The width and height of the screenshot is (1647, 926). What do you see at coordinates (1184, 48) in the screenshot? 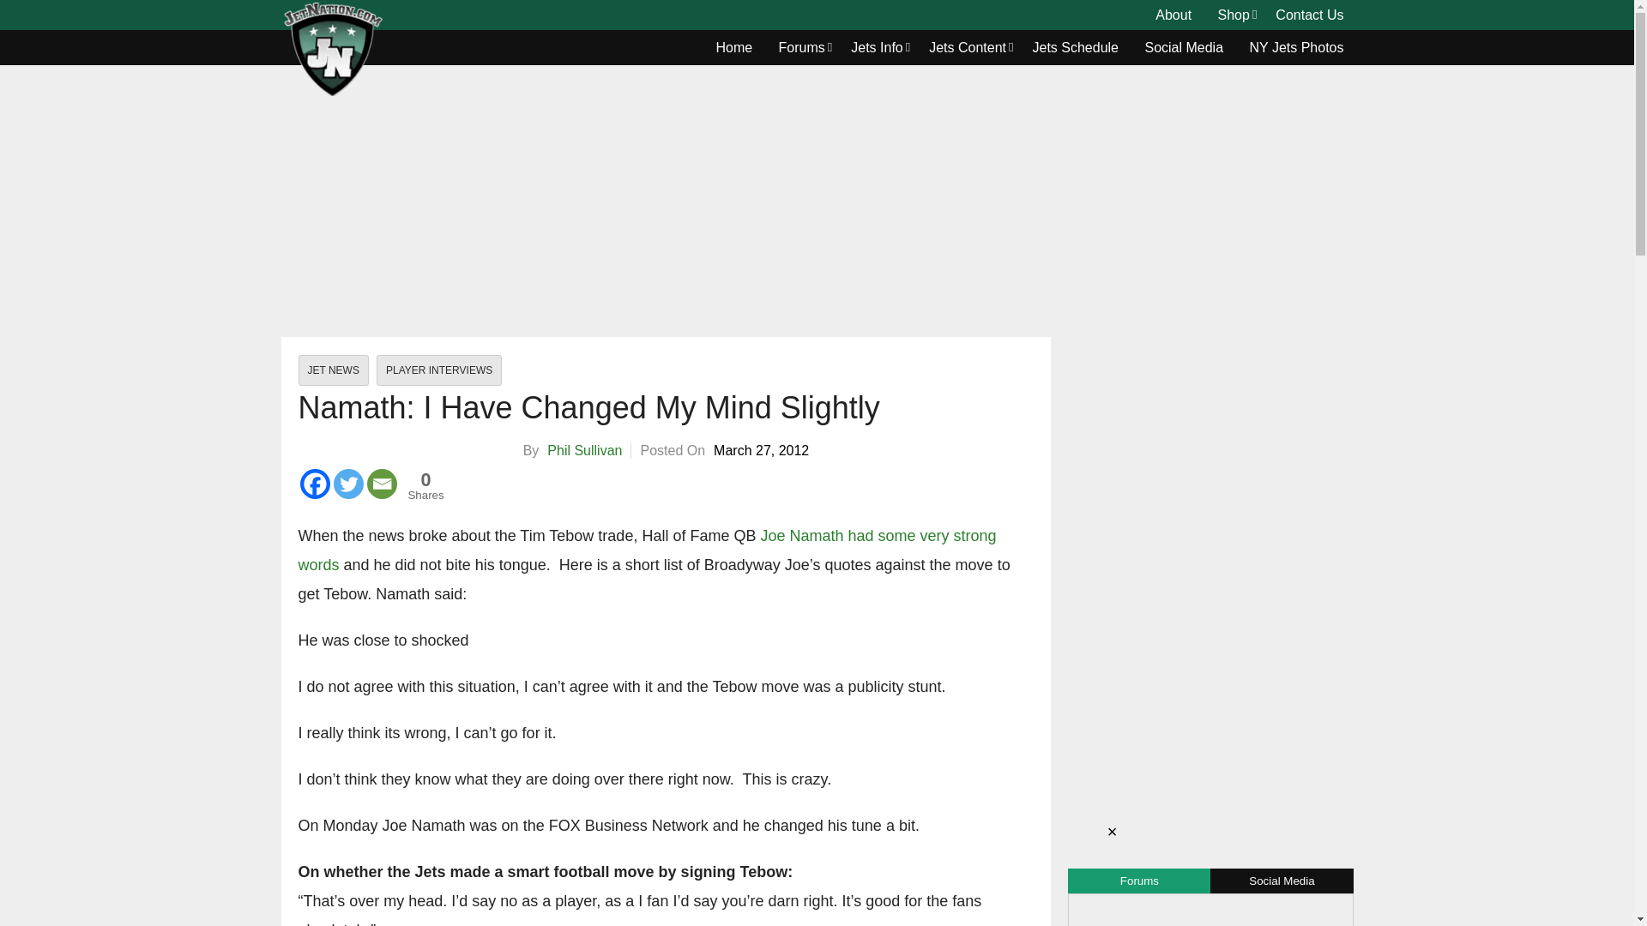
I see `Social Media` at bounding box center [1184, 48].